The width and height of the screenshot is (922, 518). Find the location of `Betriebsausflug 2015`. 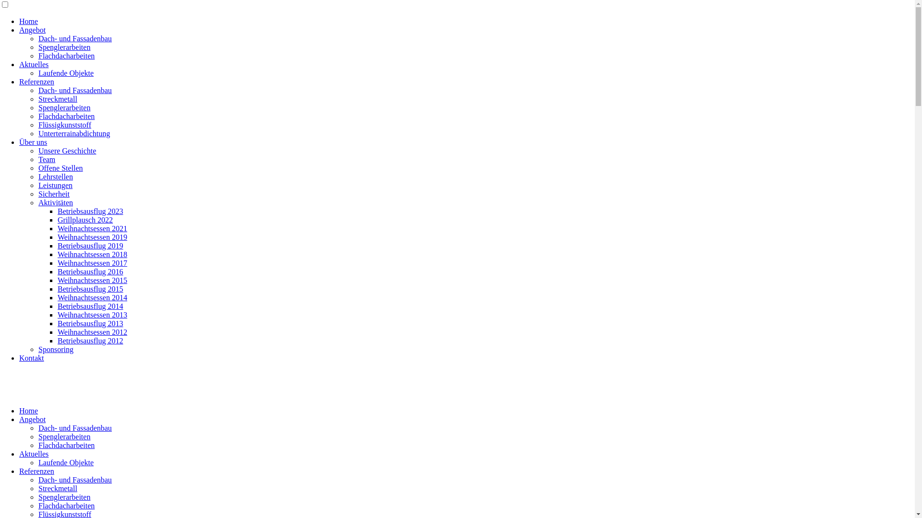

Betriebsausflug 2015 is located at coordinates (90, 289).